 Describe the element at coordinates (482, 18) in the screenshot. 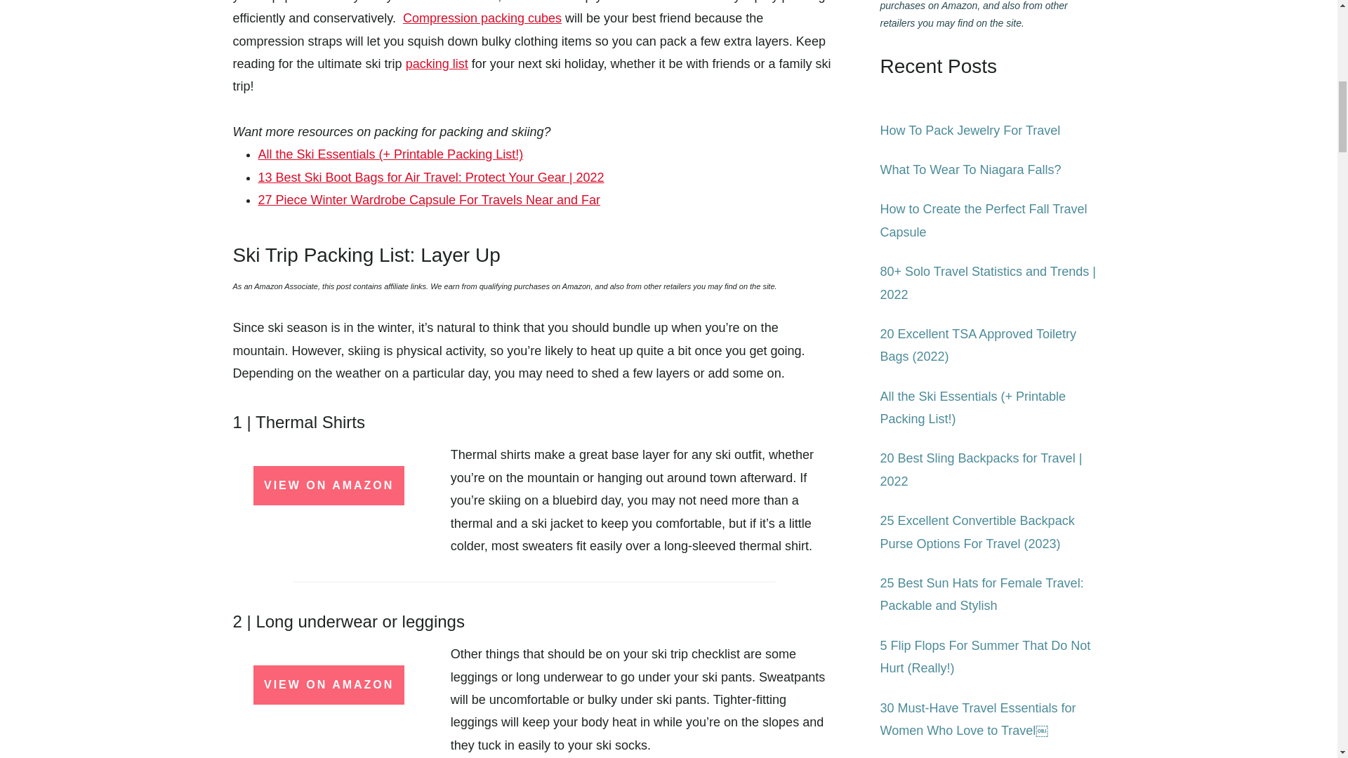

I see `Compression packing cubes` at that location.